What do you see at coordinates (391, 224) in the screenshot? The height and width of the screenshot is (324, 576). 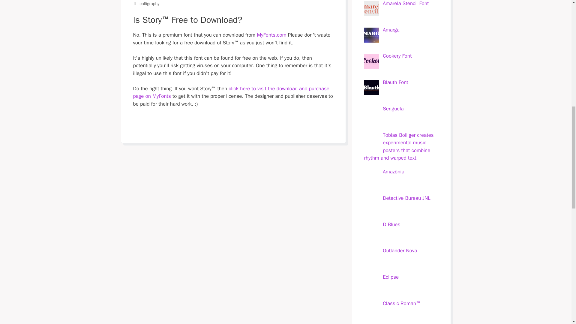 I see `D Blues` at bounding box center [391, 224].